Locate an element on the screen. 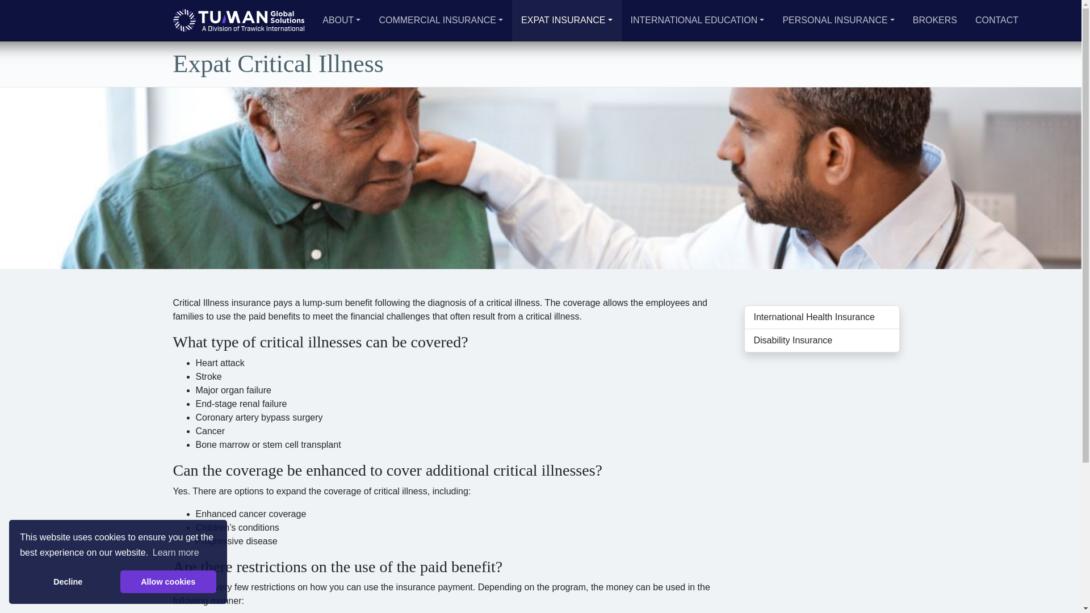 The image size is (1090, 613). CONTACT is located at coordinates (997, 20).